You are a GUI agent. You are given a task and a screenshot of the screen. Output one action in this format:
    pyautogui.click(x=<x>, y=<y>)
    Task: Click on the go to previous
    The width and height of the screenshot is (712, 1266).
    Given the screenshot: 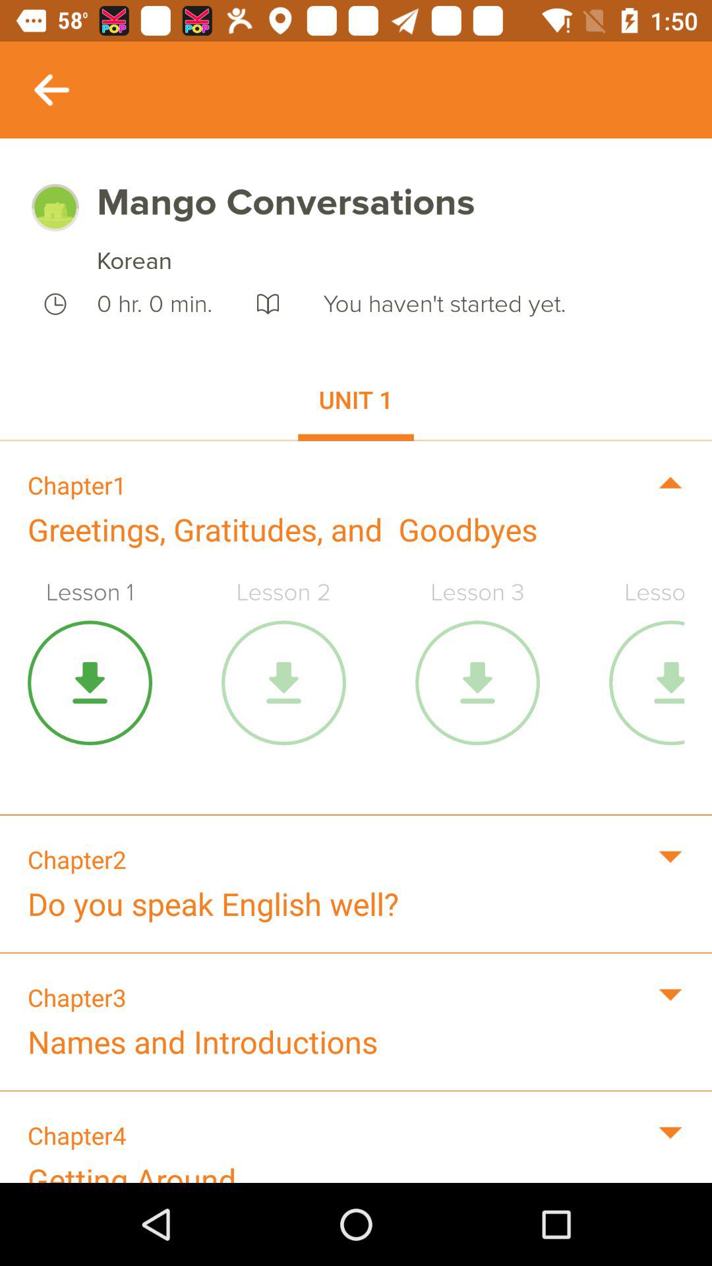 What is the action you would take?
    pyautogui.click(x=51, y=90)
    